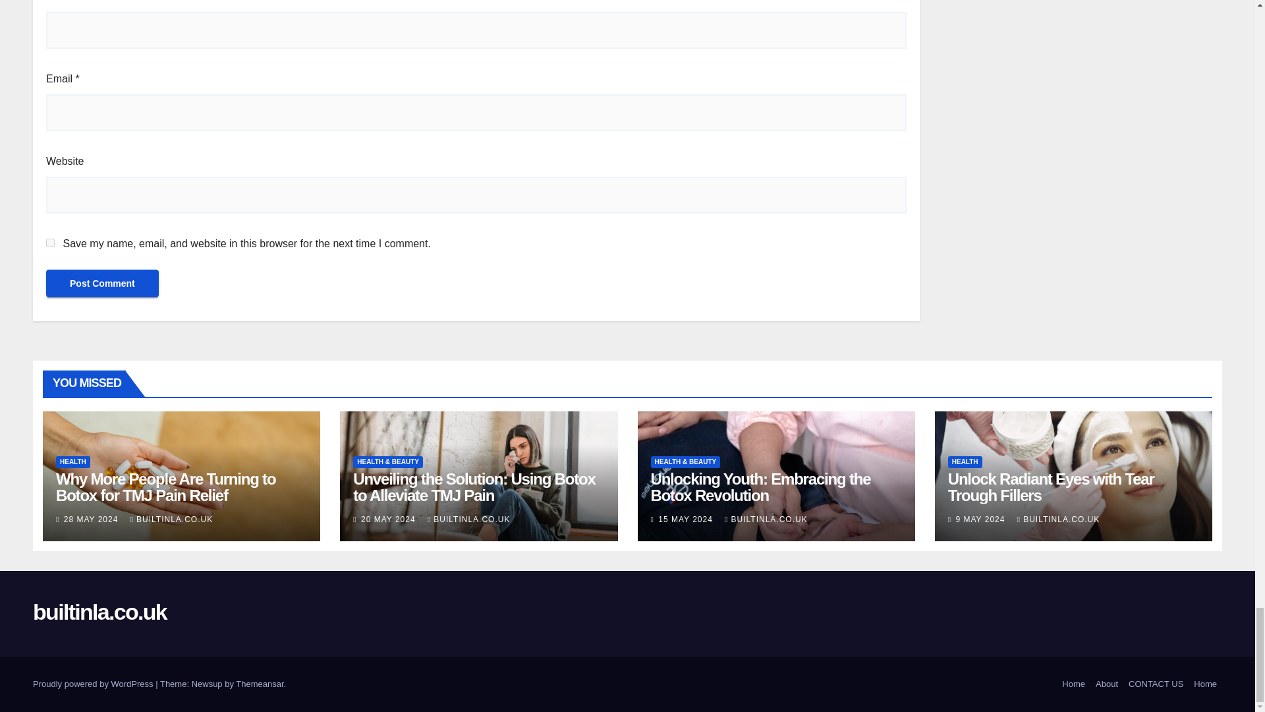  I want to click on yes, so click(50, 243).